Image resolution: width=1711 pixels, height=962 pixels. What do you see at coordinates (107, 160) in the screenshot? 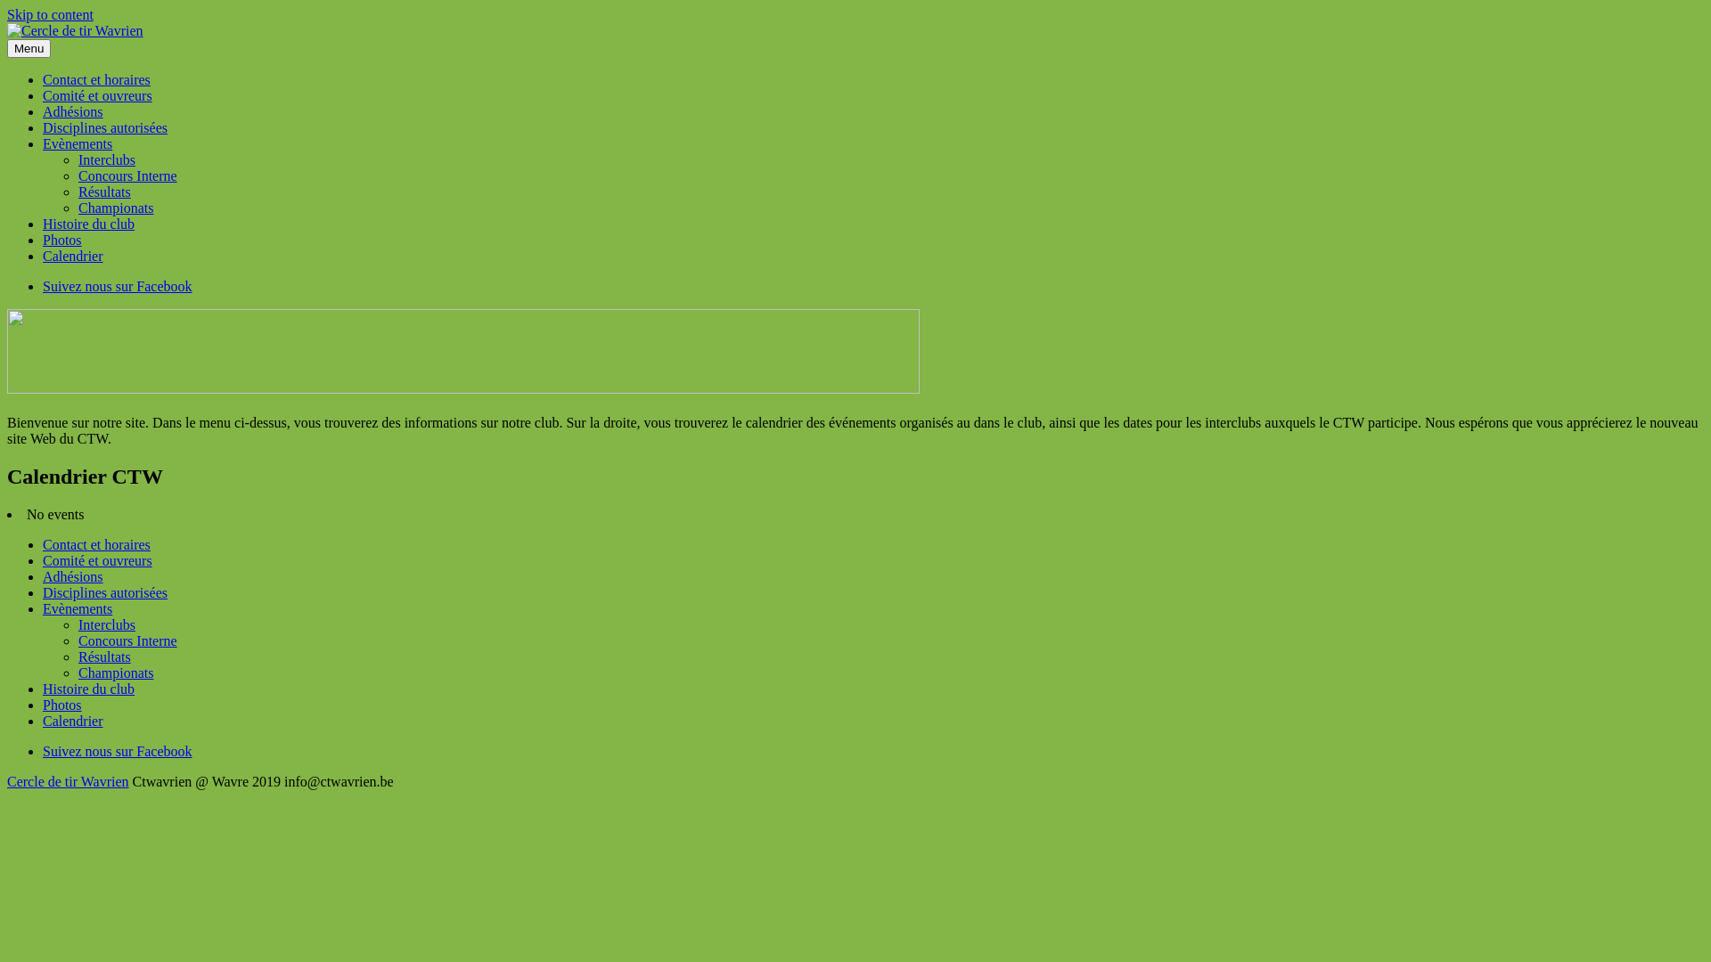
I see `Interclubs` at bounding box center [107, 160].